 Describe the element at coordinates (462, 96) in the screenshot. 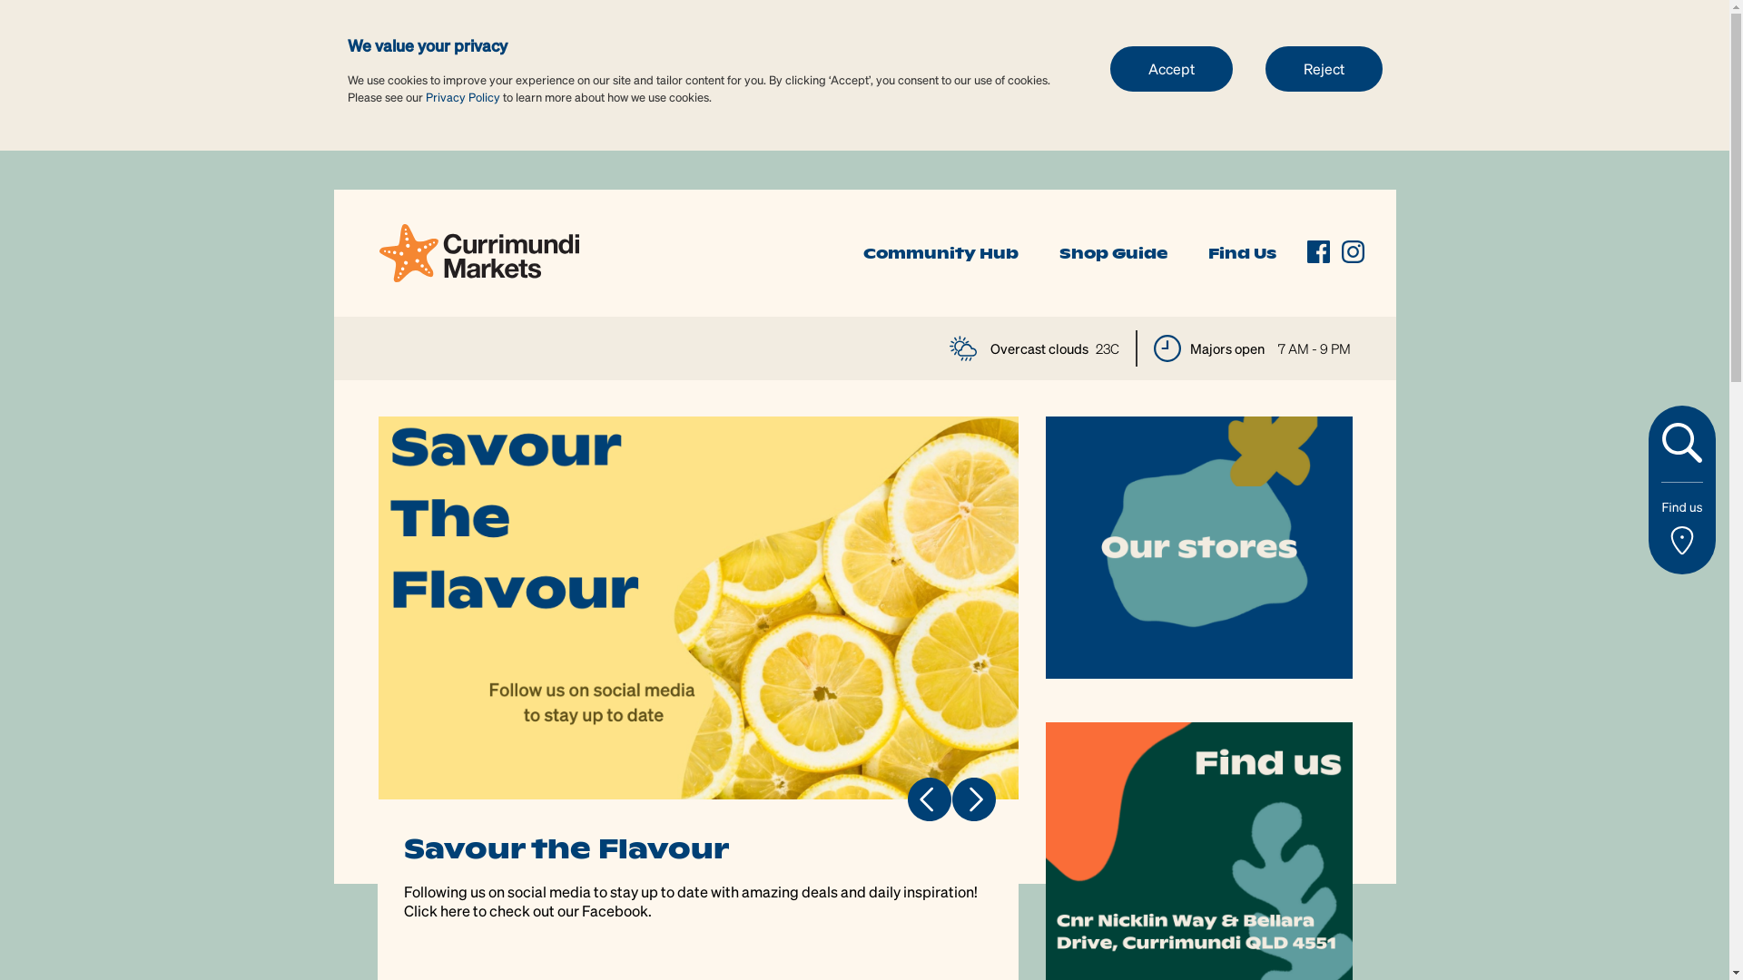

I see `Privacy Policy` at that location.